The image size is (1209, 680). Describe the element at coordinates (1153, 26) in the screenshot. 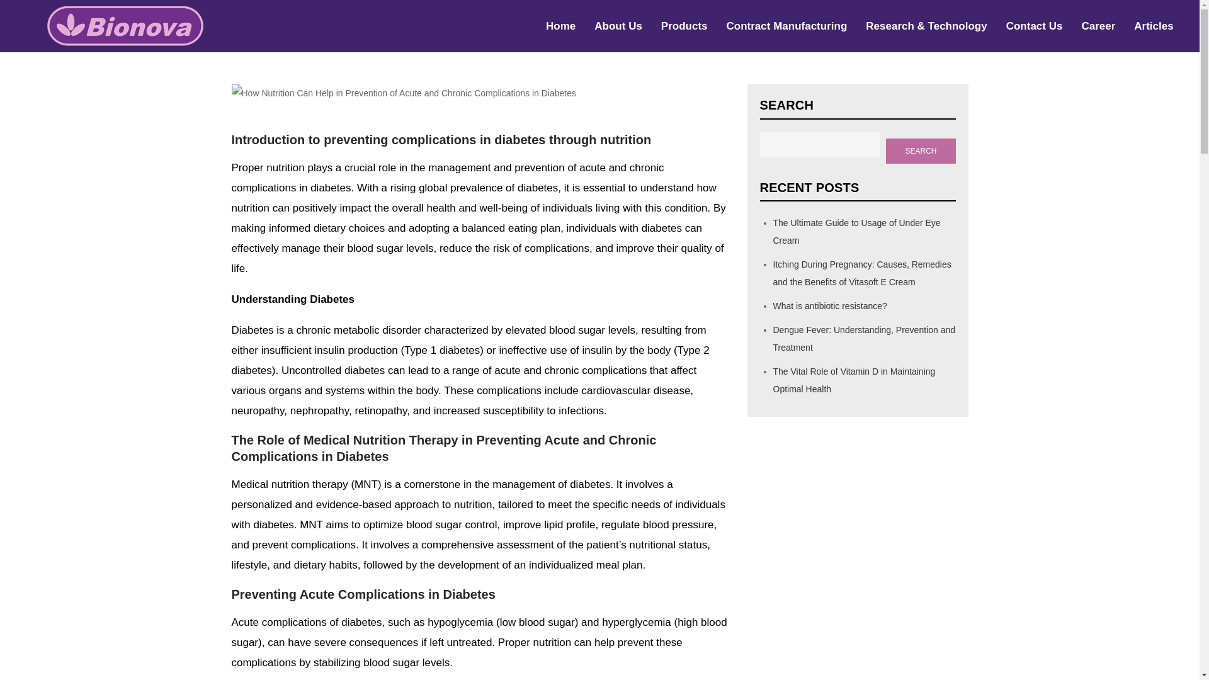

I see `Articles` at that location.